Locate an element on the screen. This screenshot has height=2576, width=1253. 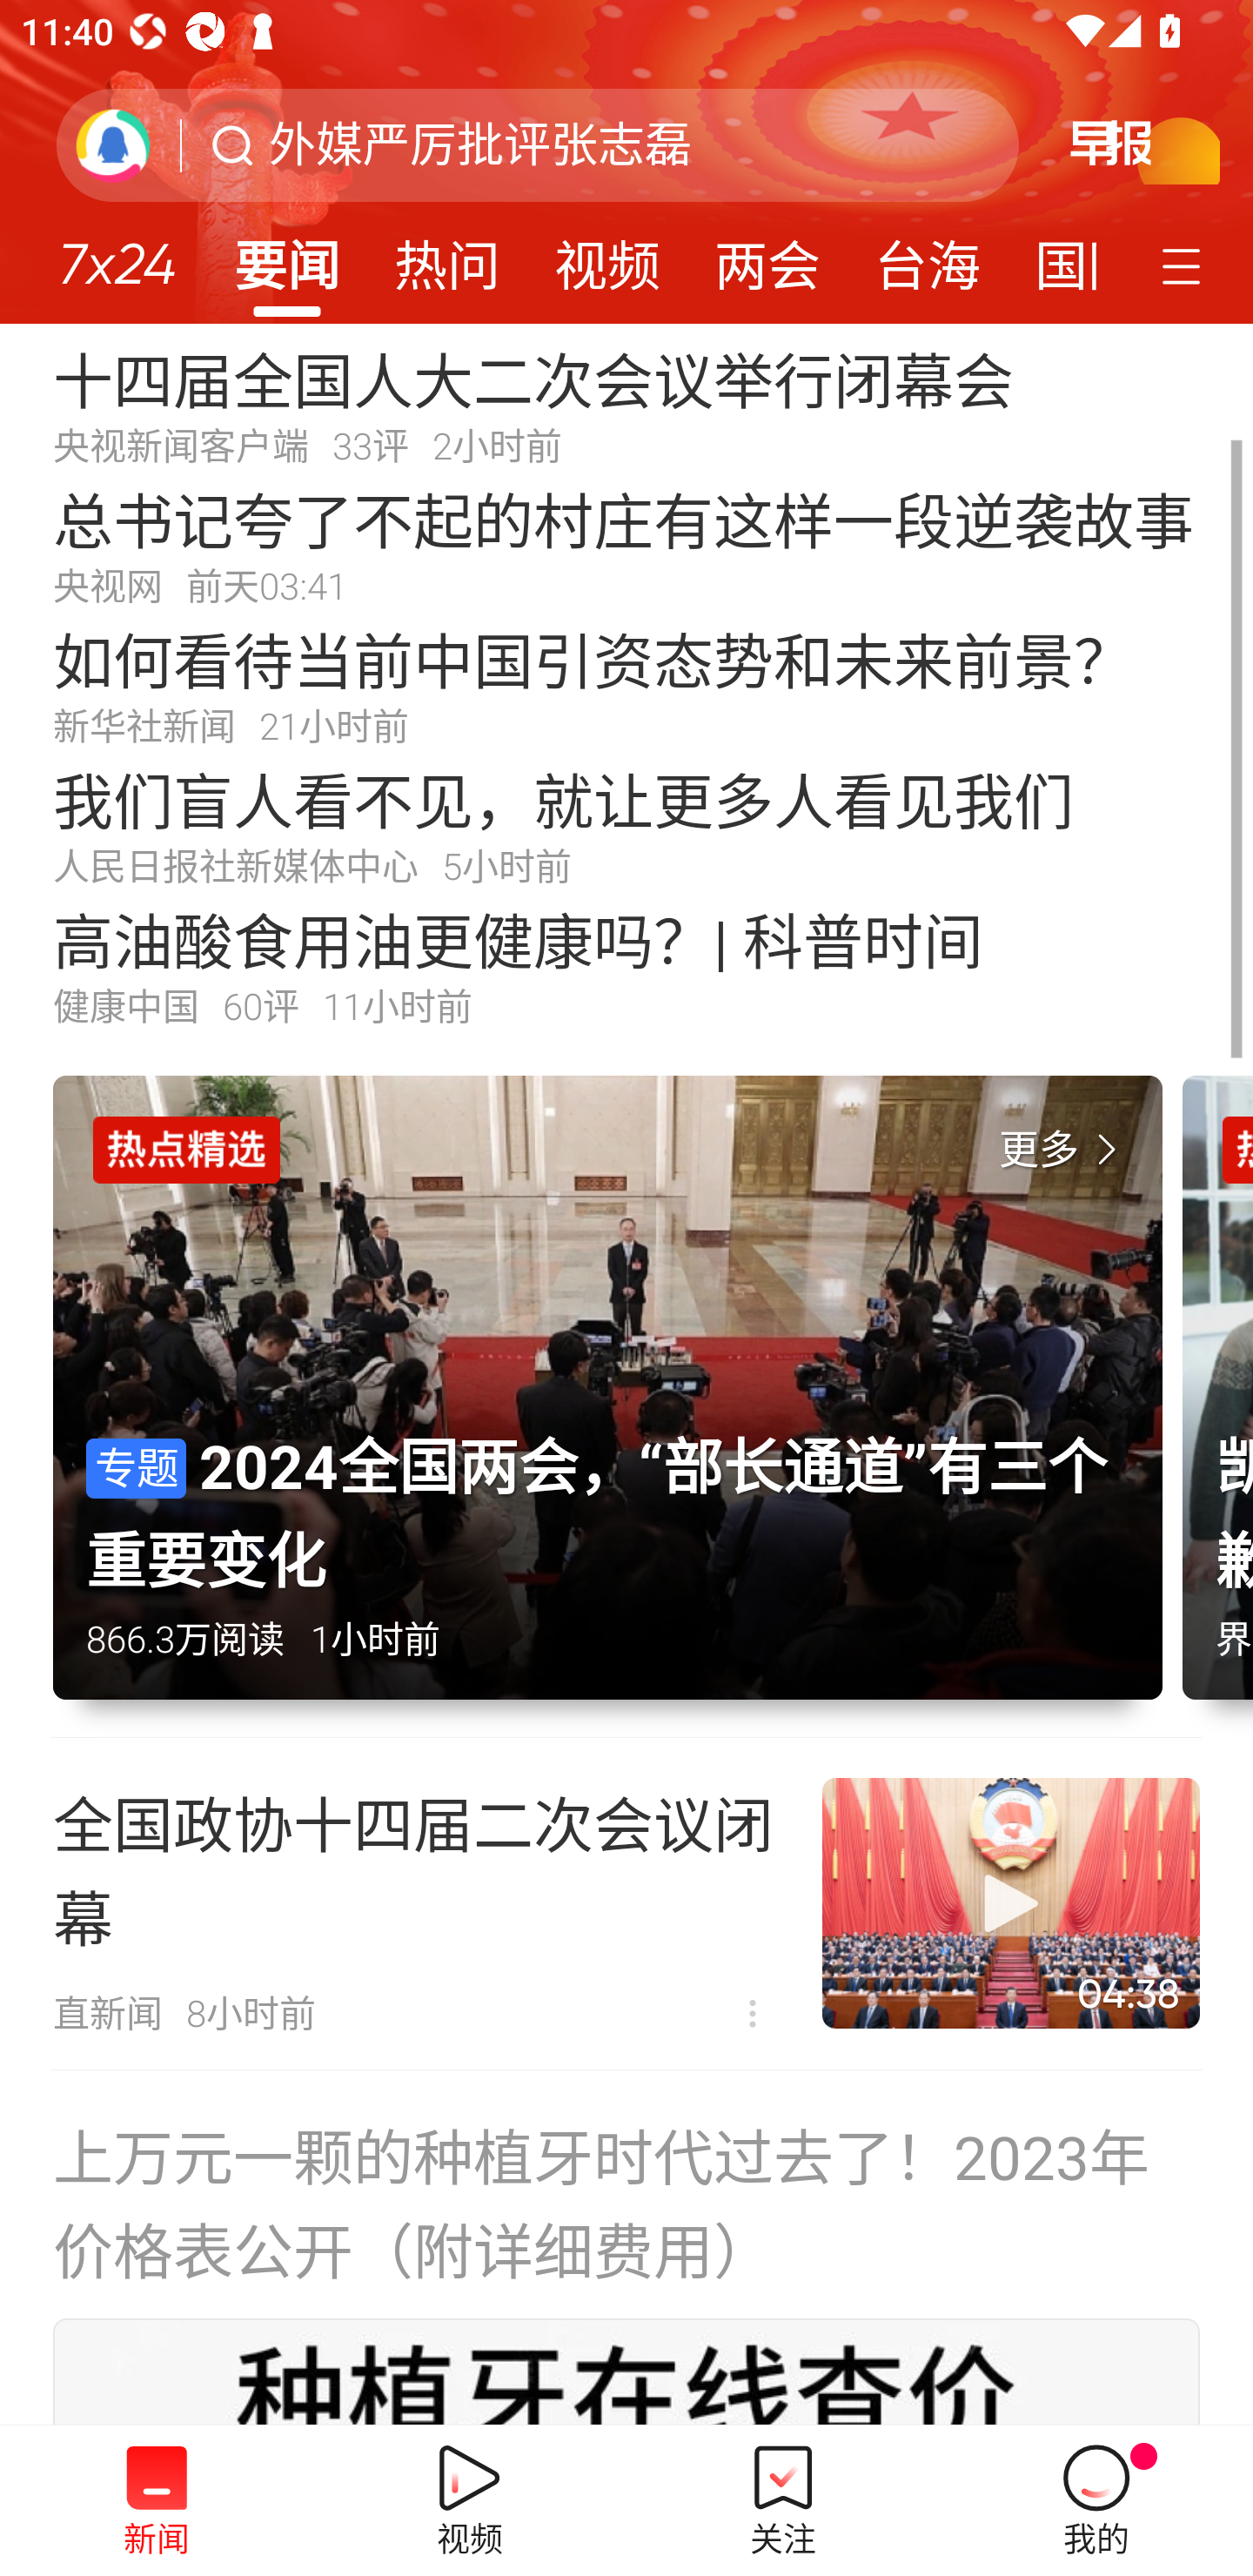
台海 is located at coordinates (927, 256).